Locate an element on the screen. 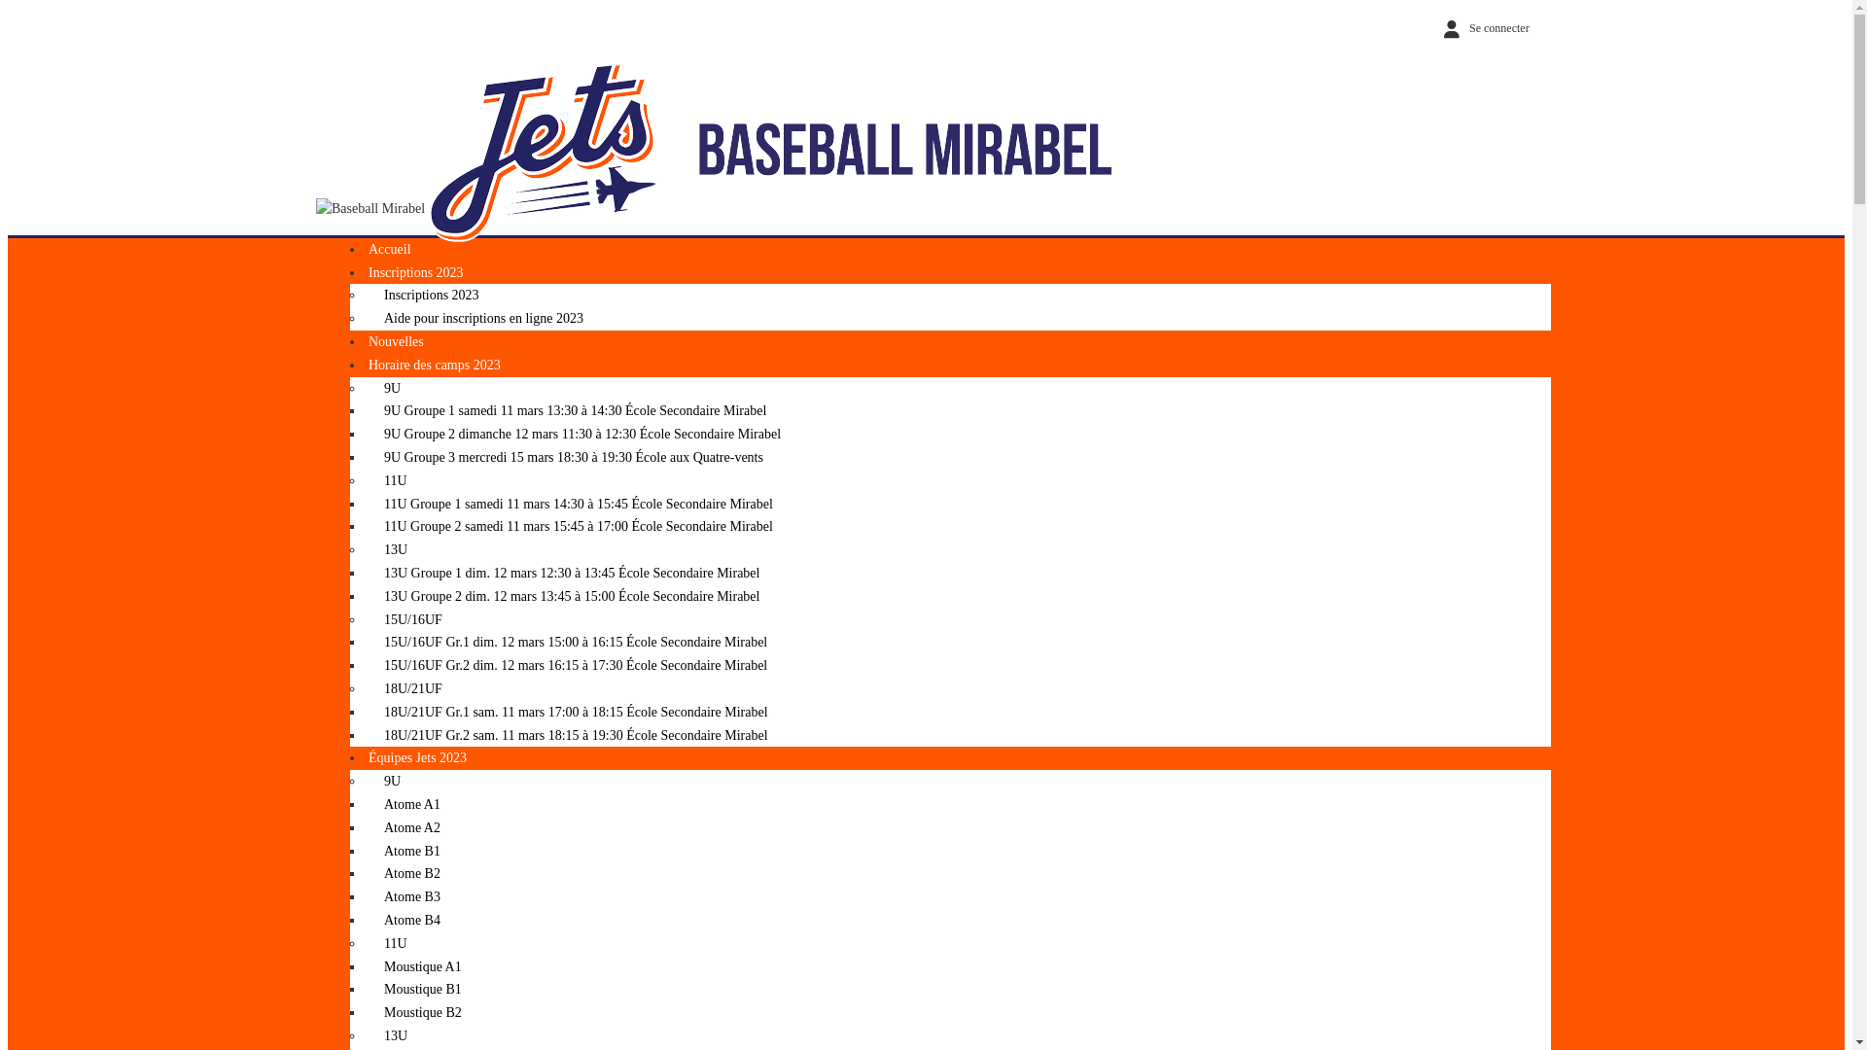  Se connecter is located at coordinates (1482, 28).